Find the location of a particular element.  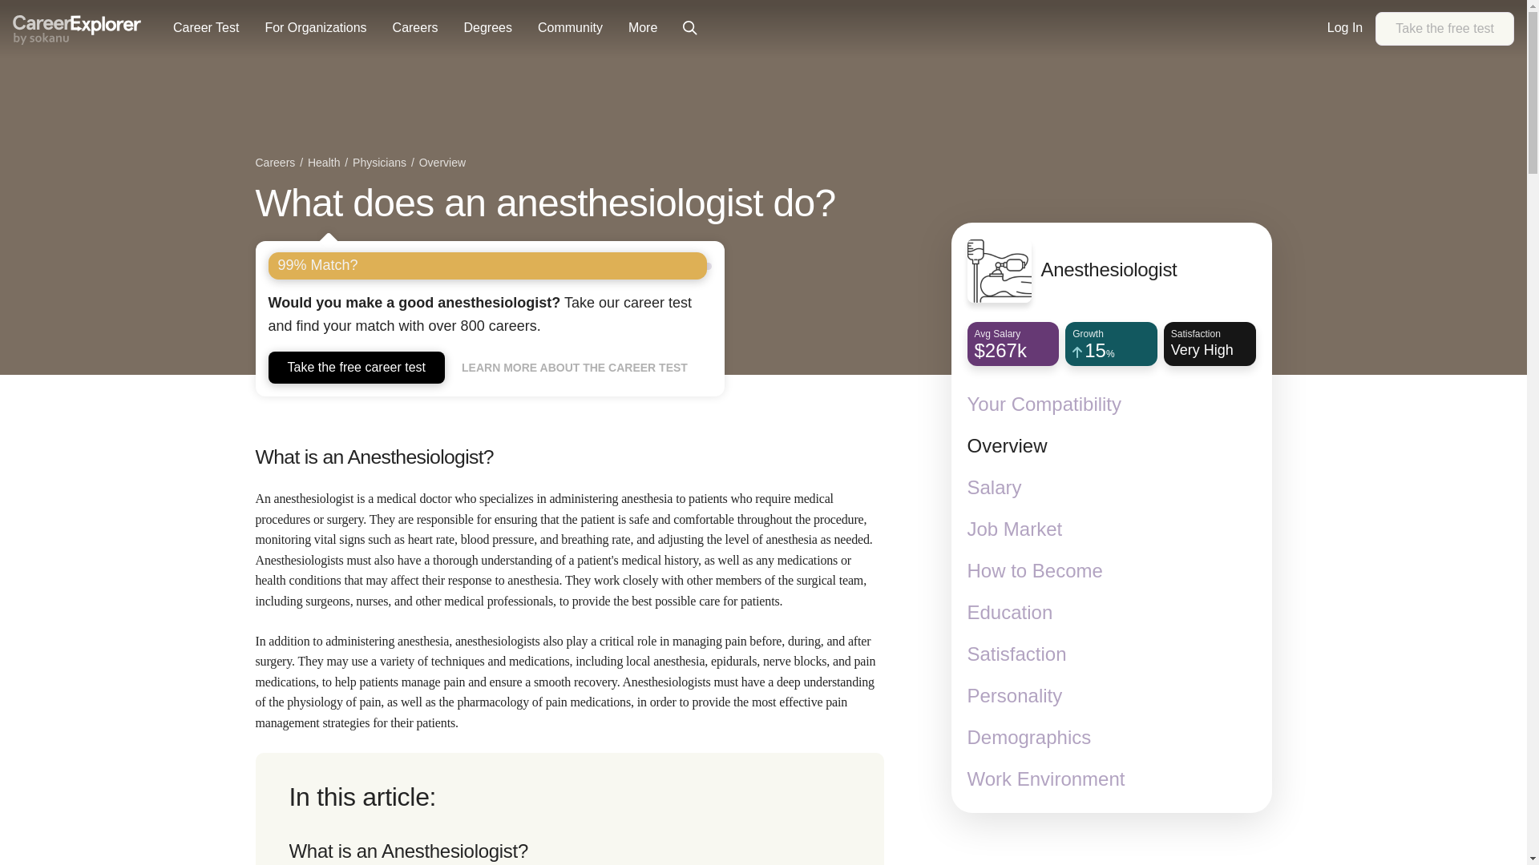

CareerExplorer is located at coordinates (77, 28).